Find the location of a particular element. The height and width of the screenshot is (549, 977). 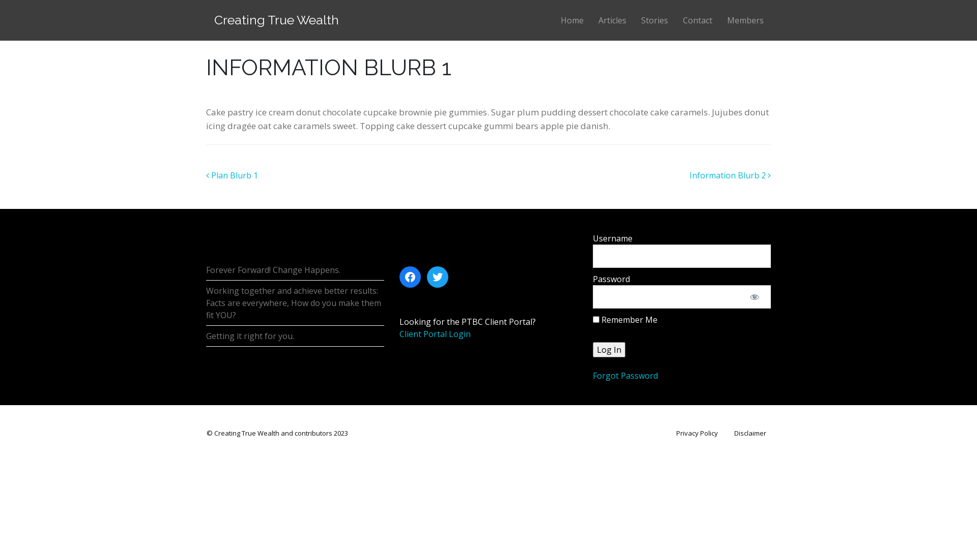

Facebook is located at coordinates (410, 277).